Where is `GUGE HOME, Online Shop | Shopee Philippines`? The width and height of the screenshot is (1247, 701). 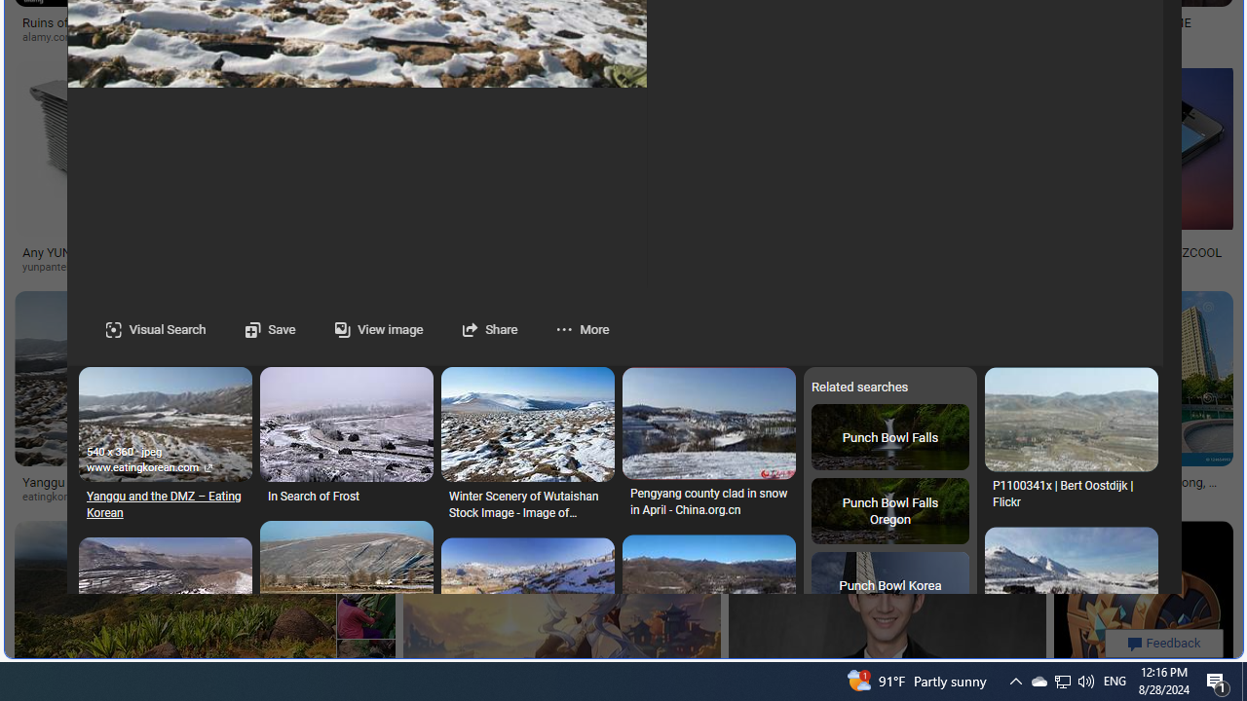 GUGE HOME, Online Shop | Shopee Philippines is located at coordinates (877, 29).